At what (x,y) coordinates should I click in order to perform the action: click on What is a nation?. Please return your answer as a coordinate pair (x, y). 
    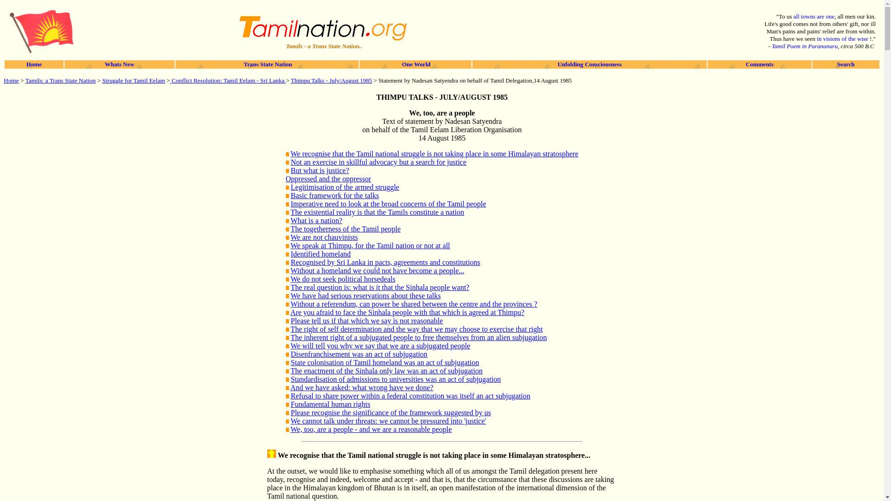
    Looking at the image, I should click on (316, 220).